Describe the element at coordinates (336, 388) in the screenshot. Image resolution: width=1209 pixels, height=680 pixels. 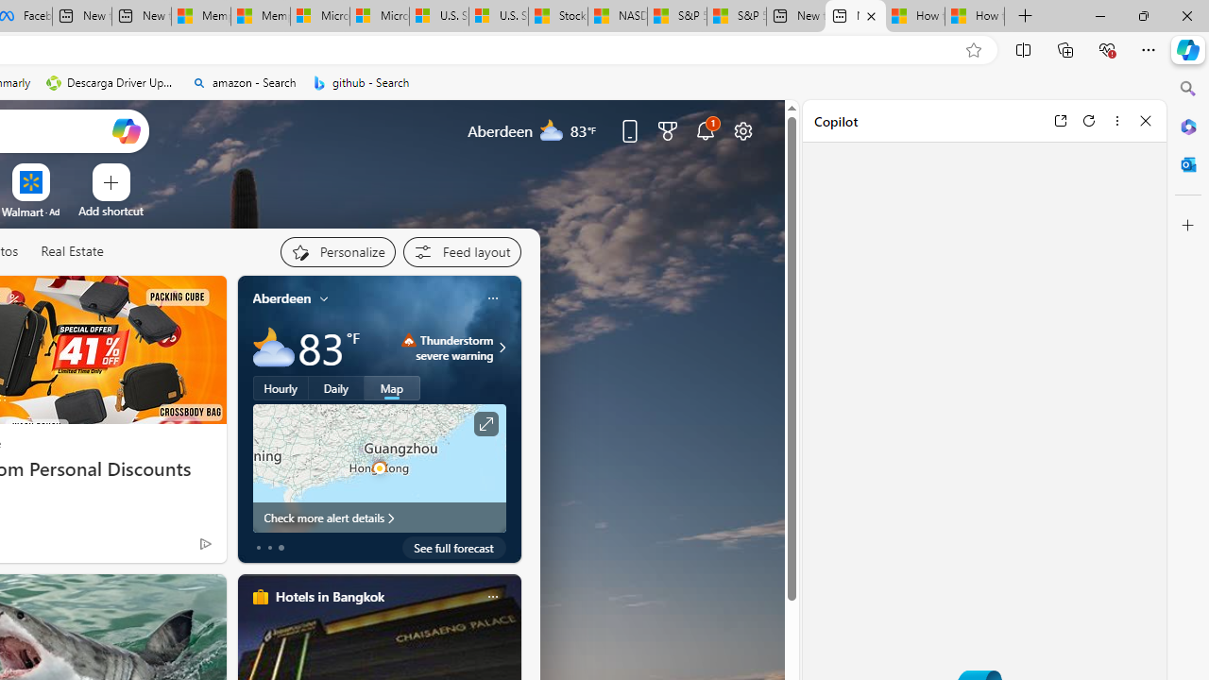
I see `Daily` at that location.